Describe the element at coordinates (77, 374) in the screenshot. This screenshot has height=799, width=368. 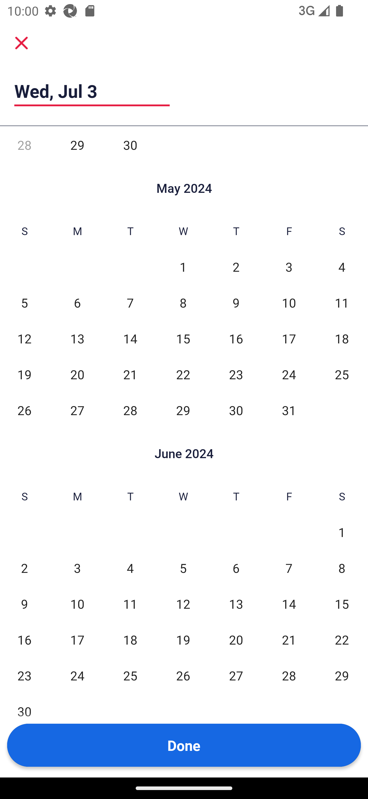
I see `20 Mon, May 20, Not Selected` at that location.